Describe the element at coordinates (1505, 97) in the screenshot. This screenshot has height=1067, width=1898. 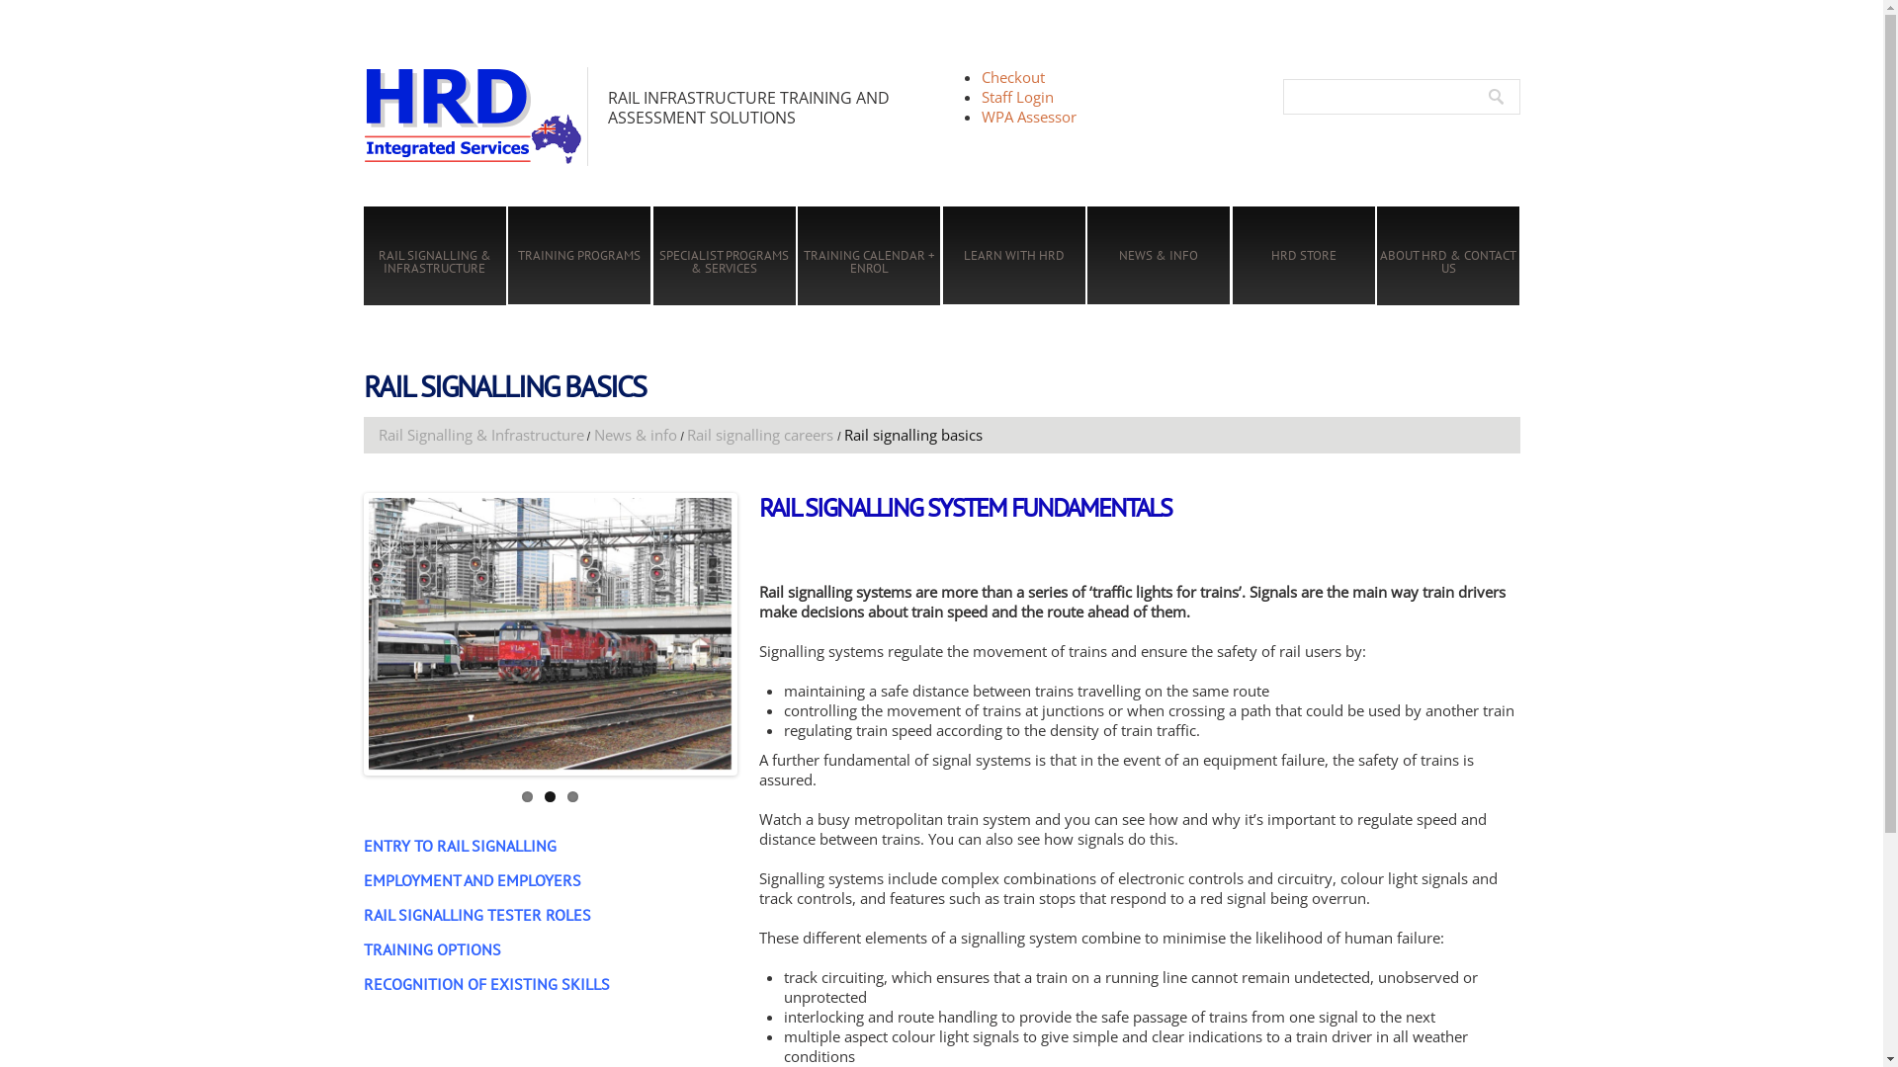
I see `Go` at that location.